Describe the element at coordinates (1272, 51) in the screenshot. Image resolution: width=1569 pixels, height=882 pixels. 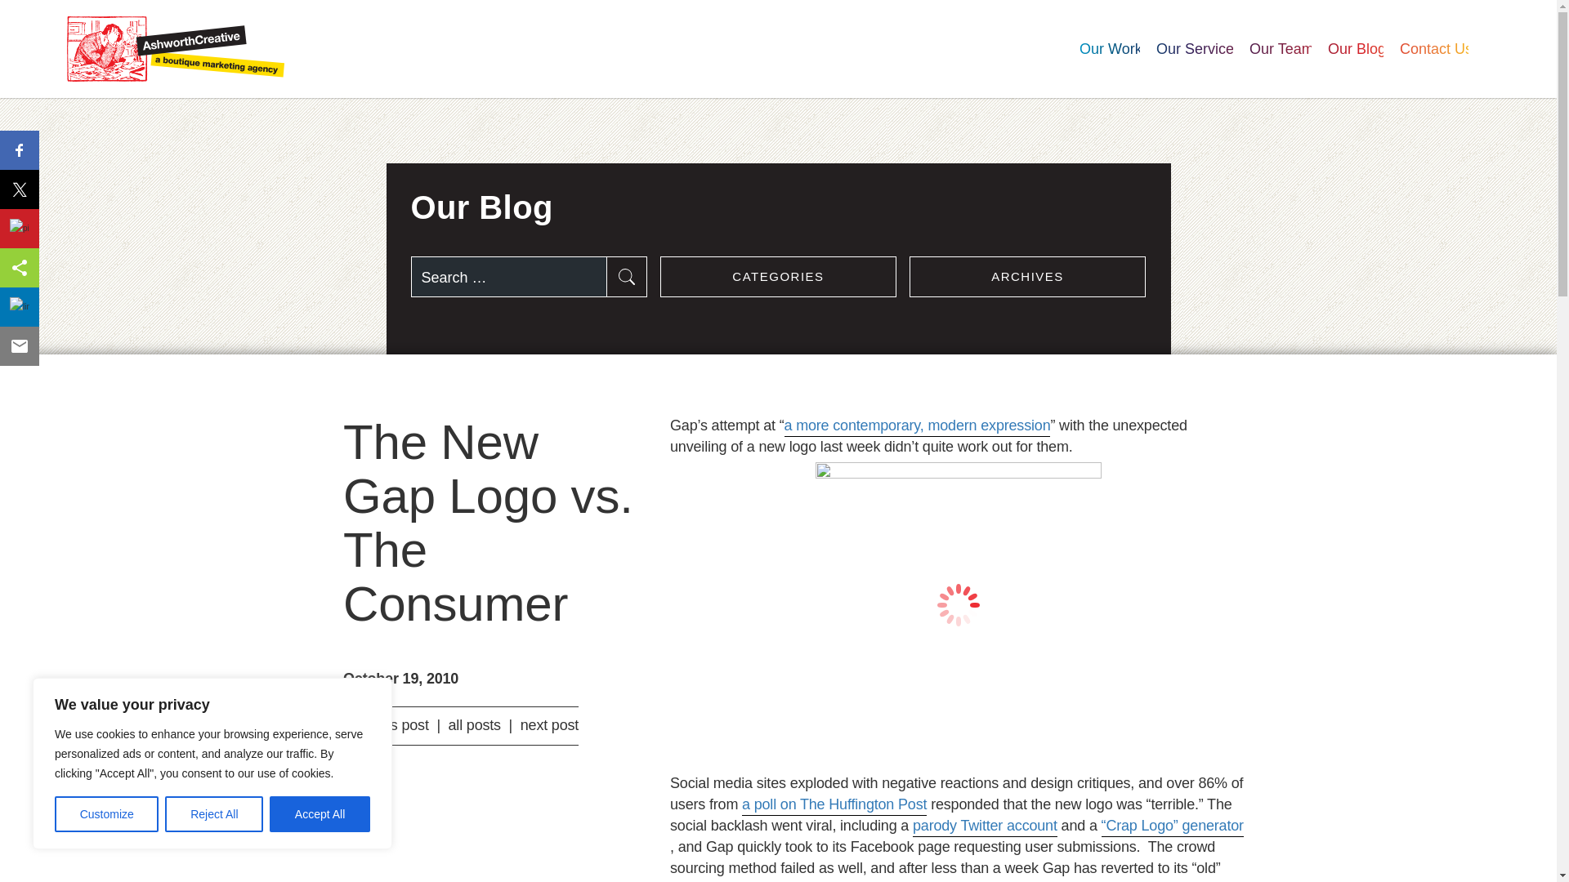
I see `Accept All` at that location.